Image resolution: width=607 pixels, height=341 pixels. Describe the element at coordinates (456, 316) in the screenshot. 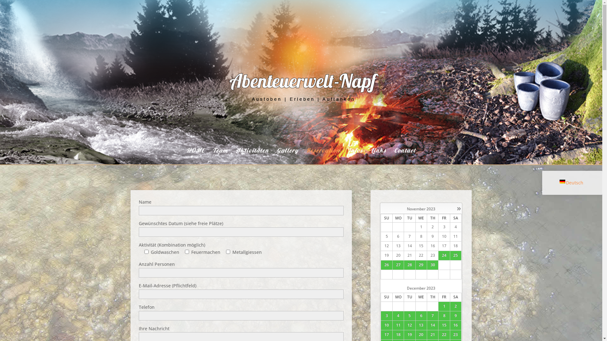

I see `9` at that location.